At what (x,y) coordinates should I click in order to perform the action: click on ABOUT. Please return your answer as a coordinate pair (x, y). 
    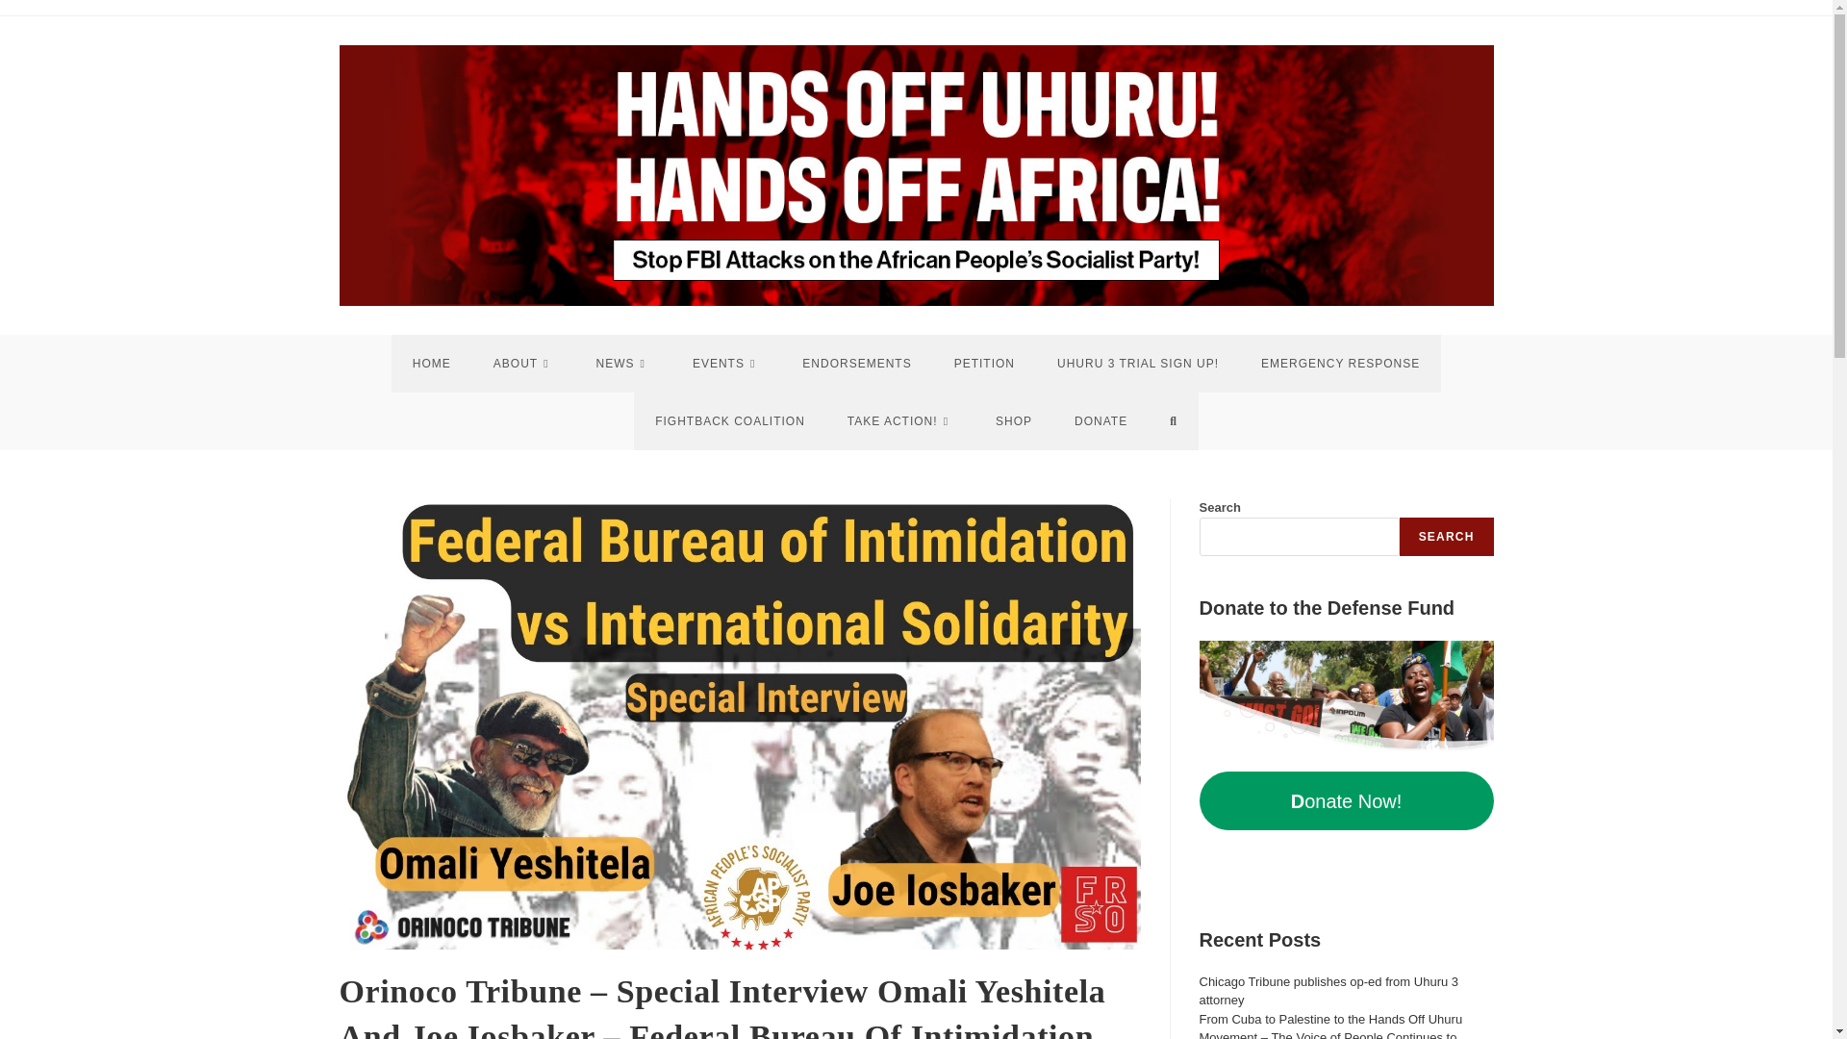
    Looking at the image, I should click on (523, 364).